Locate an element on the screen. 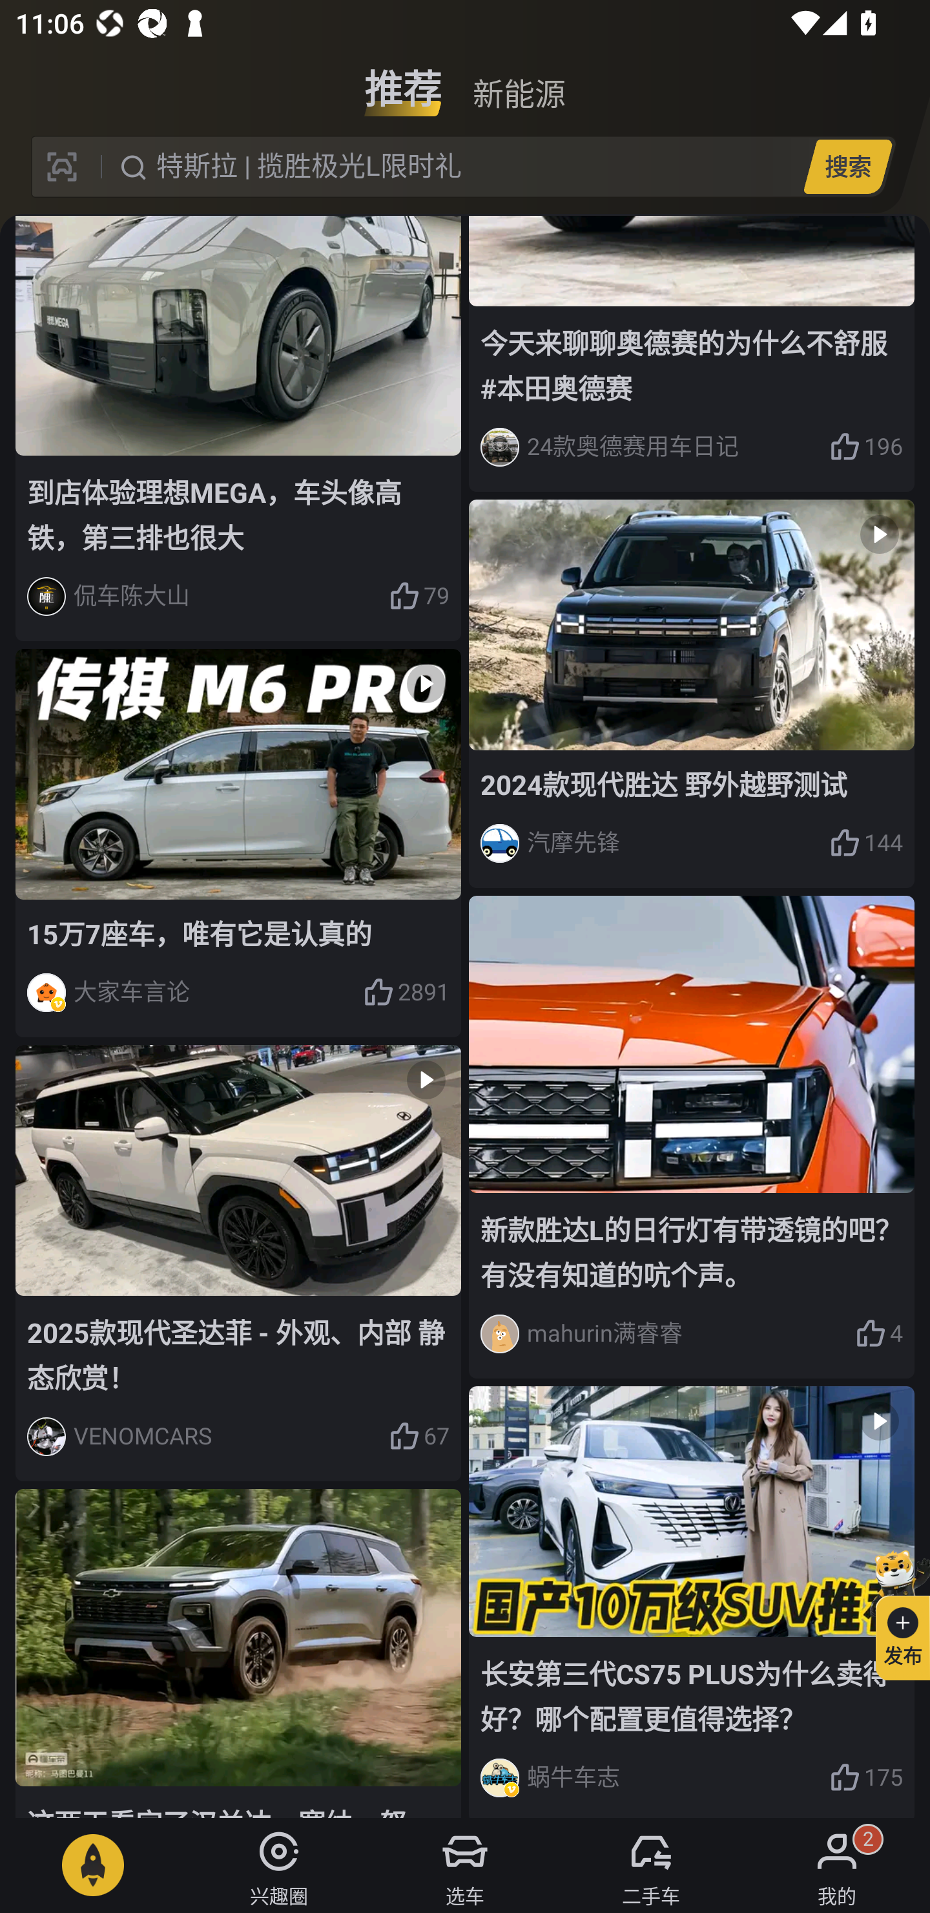 This screenshot has width=930, height=1913. 发布 is located at coordinates (893, 1612).